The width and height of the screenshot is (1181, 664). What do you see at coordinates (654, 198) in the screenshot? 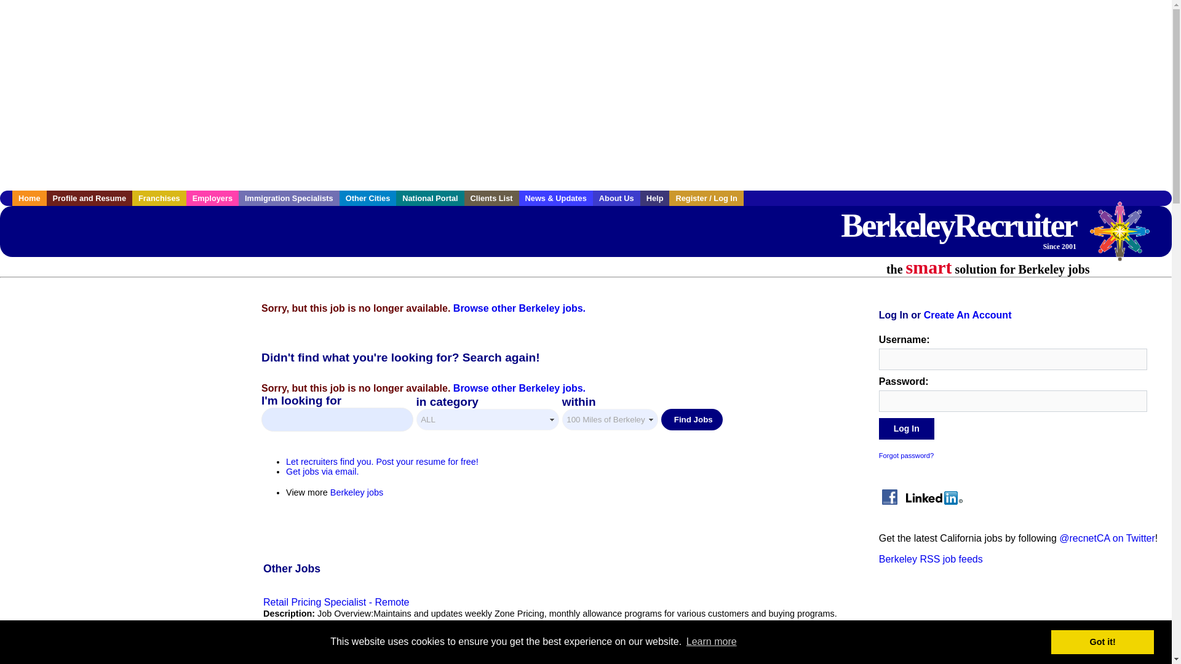
I see `Help` at bounding box center [654, 198].